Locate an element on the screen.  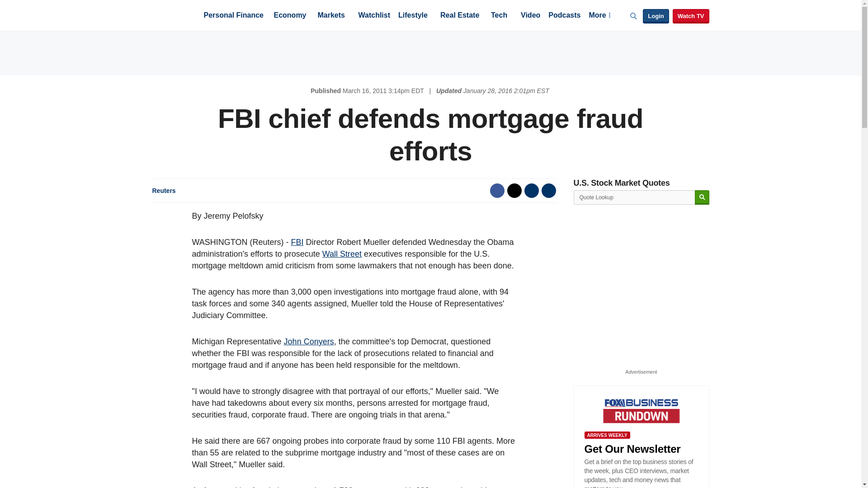
Fox Business is located at coordinates (174, 14).